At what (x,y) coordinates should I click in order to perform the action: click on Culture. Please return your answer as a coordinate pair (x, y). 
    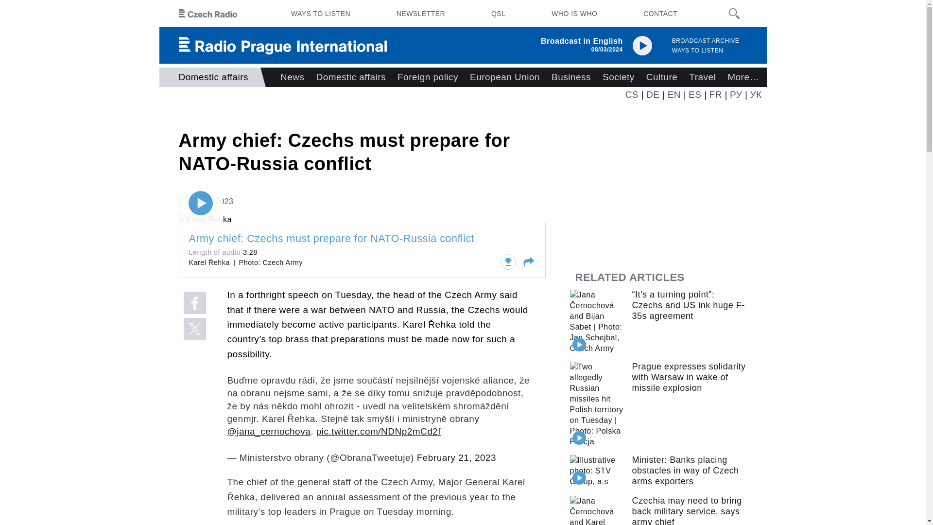
    Looking at the image, I should click on (662, 77).